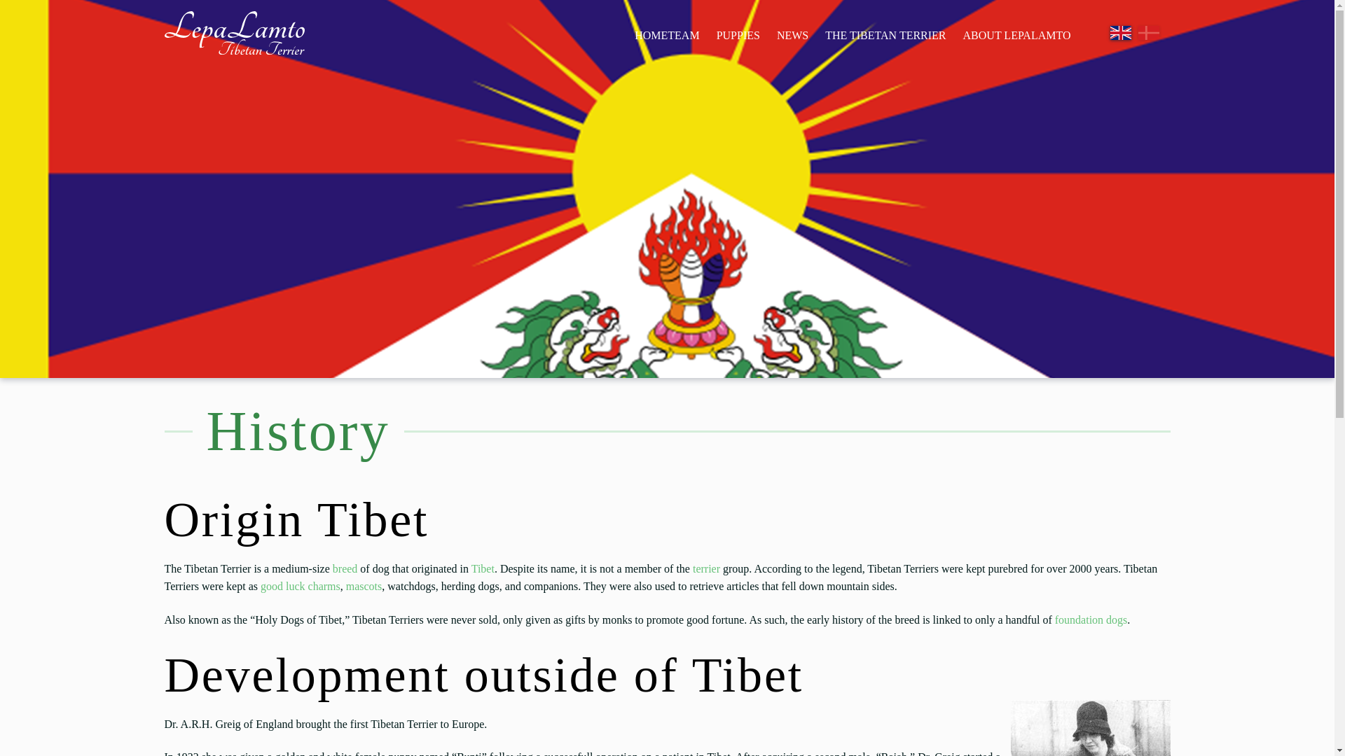  What do you see at coordinates (345, 568) in the screenshot?
I see `breed` at bounding box center [345, 568].